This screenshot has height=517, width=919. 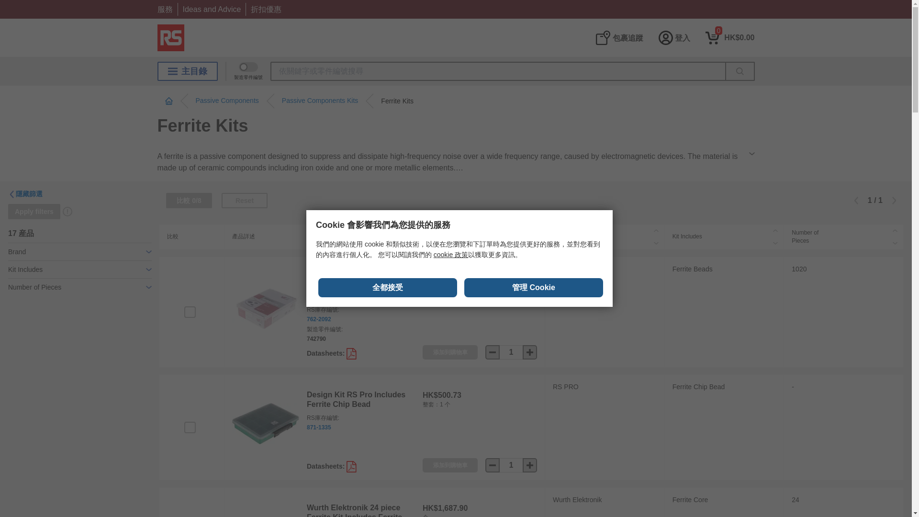 I want to click on on, so click(x=190, y=312).